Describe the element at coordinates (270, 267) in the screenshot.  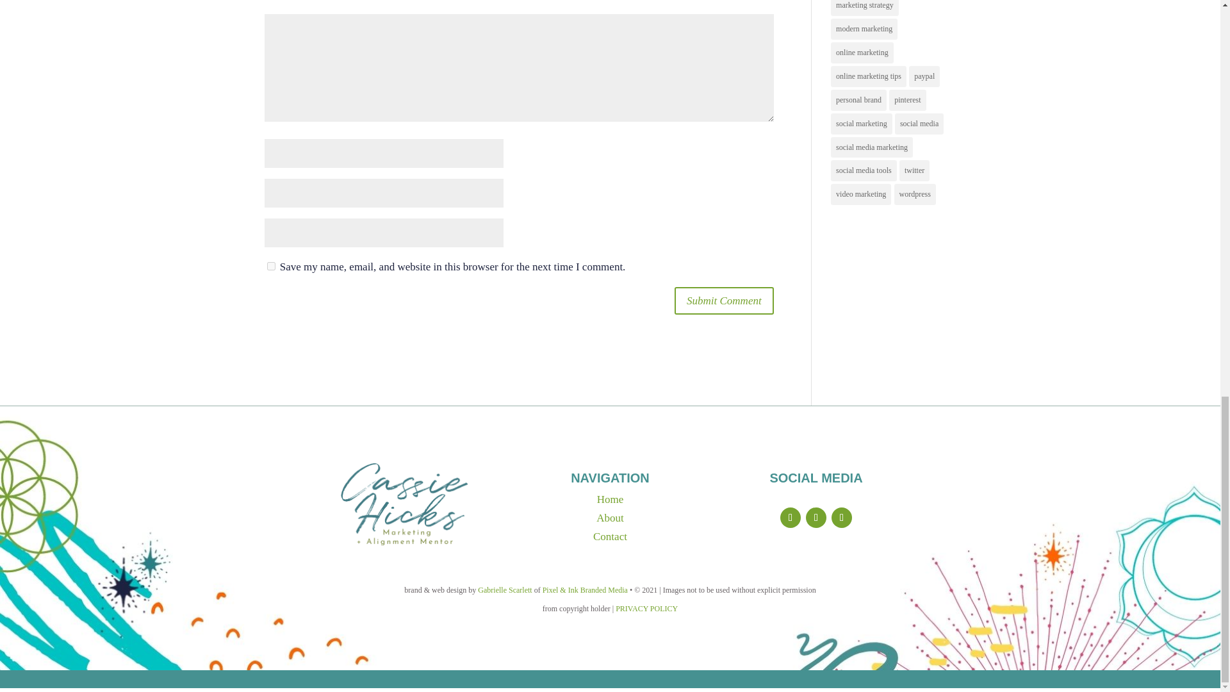
I see `yes` at that location.